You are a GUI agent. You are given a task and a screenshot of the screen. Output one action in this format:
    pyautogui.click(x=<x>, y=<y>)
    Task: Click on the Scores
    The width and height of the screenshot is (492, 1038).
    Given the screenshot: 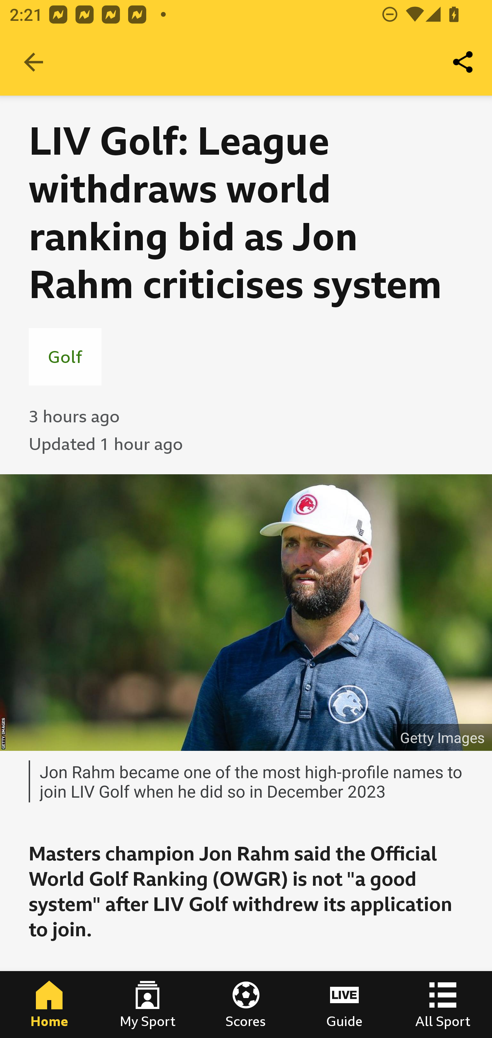 What is the action you would take?
    pyautogui.click(x=246, y=1005)
    